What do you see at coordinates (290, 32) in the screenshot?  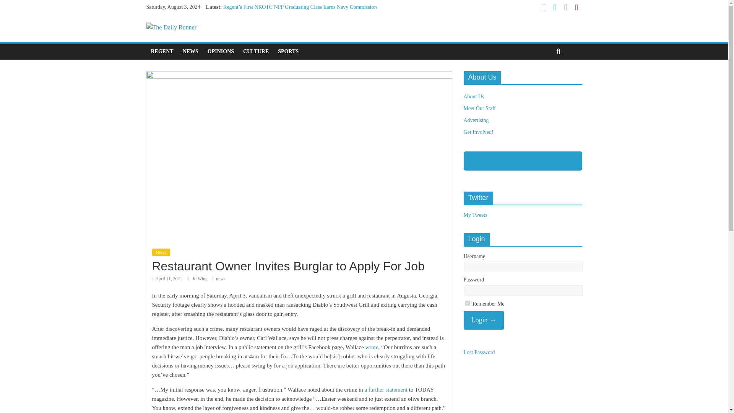 I see `Understanding Antisemitism: Interview with Brendan Murphy` at bounding box center [290, 32].